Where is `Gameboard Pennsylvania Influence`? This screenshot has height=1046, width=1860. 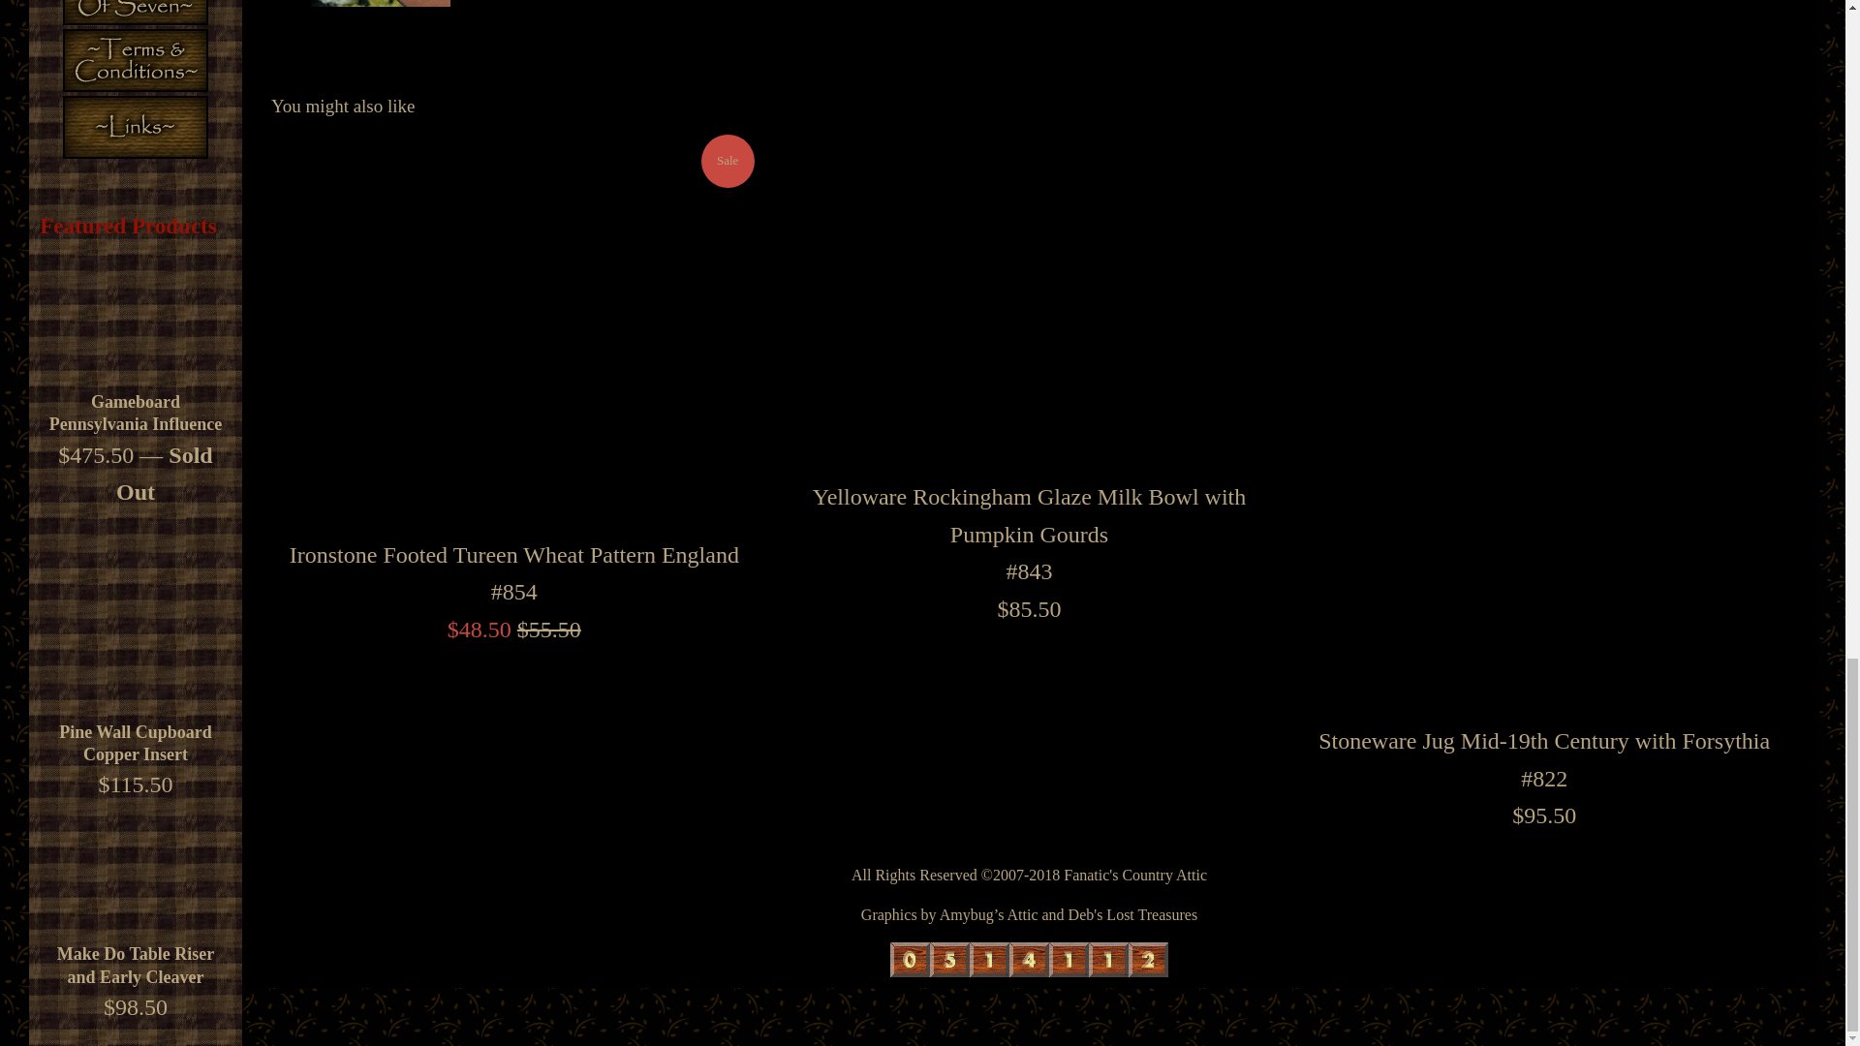
Gameboard Pennsylvania Influence is located at coordinates (136, 413).